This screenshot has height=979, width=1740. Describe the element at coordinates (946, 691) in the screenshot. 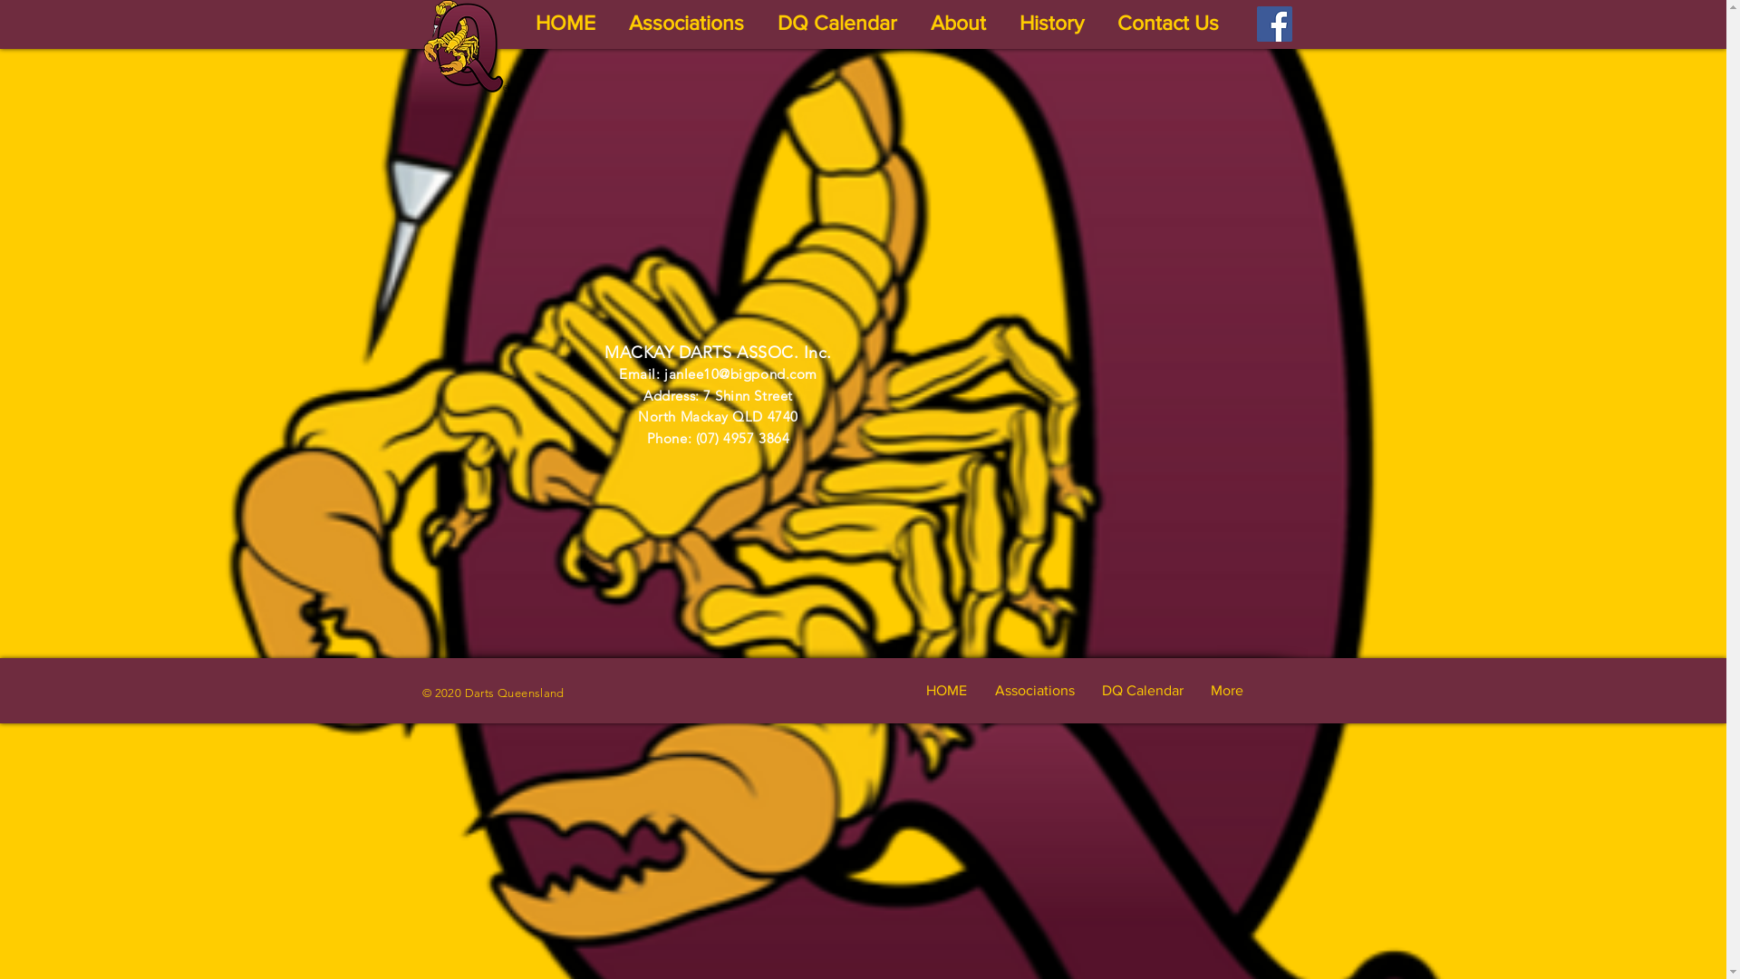

I see `HOME` at that location.